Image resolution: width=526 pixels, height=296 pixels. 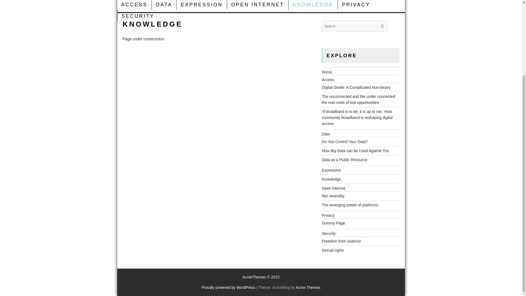 What do you see at coordinates (258, 5) in the screenshot?
I see `OPEN INTERNET` at bounding box center [258, 5].